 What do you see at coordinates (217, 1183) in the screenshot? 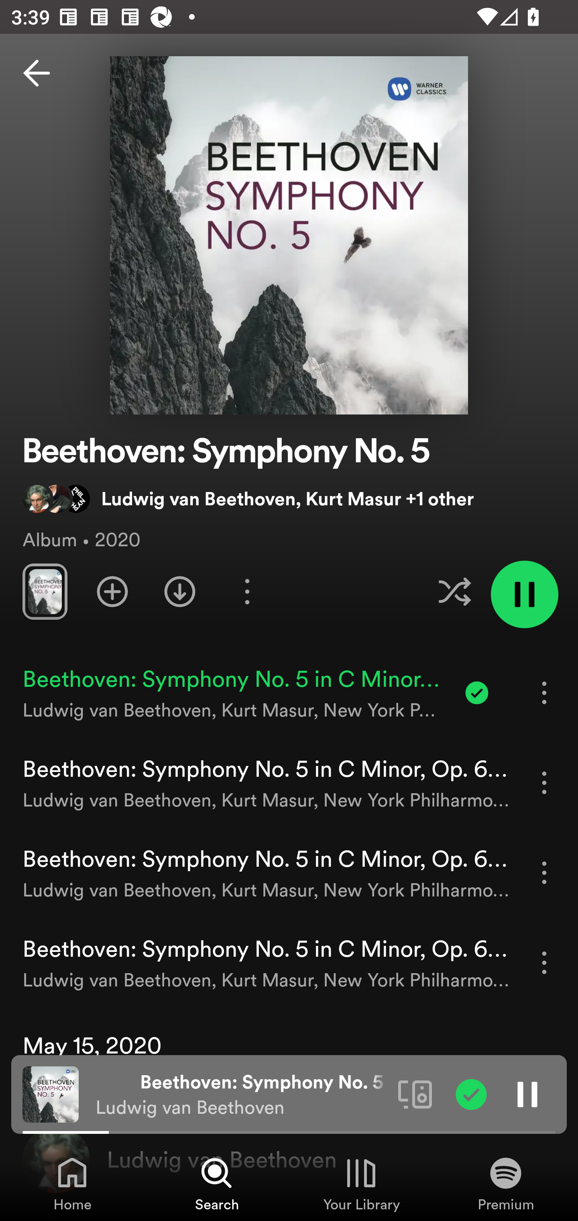
I see `Search, Tab 2 of 4 Search Search` at bounding box center [217, 1183].